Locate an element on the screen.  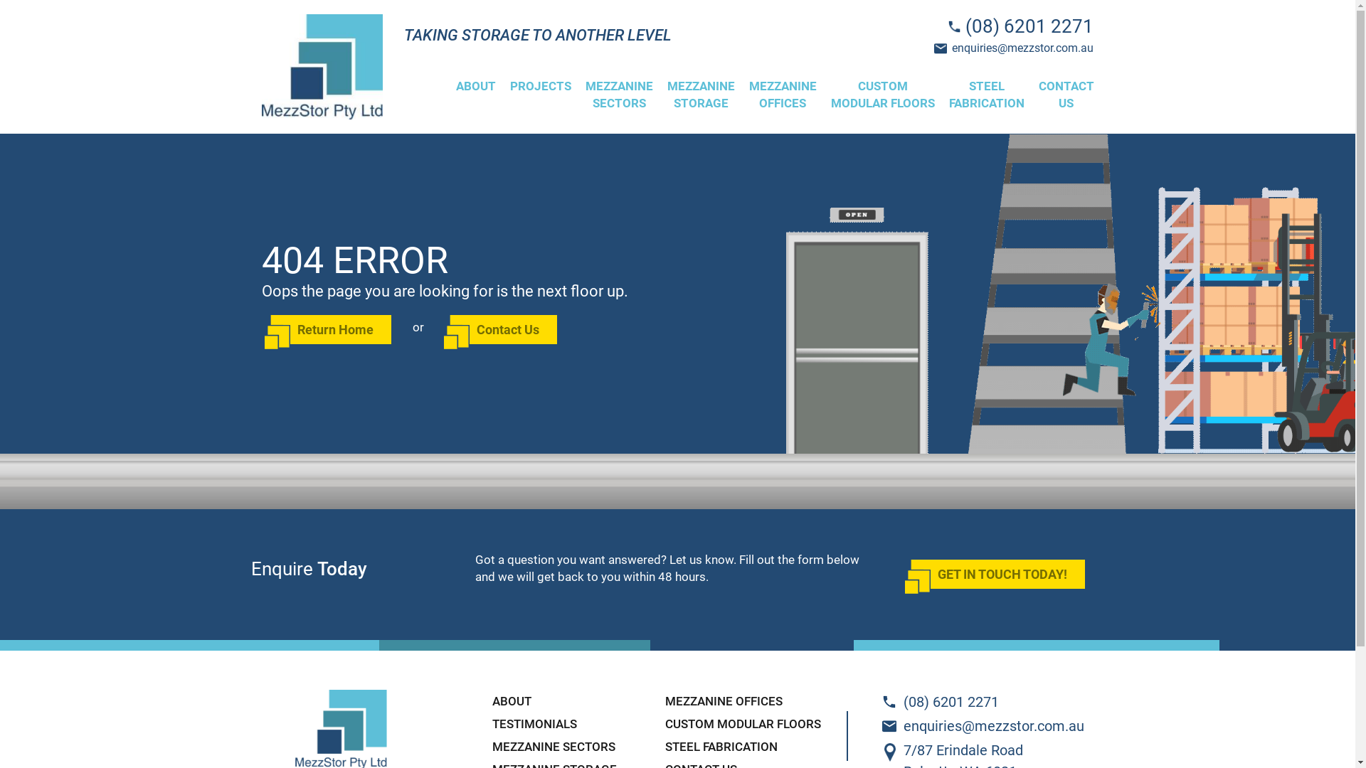
ABOUT is located at coordinates (475, 86).